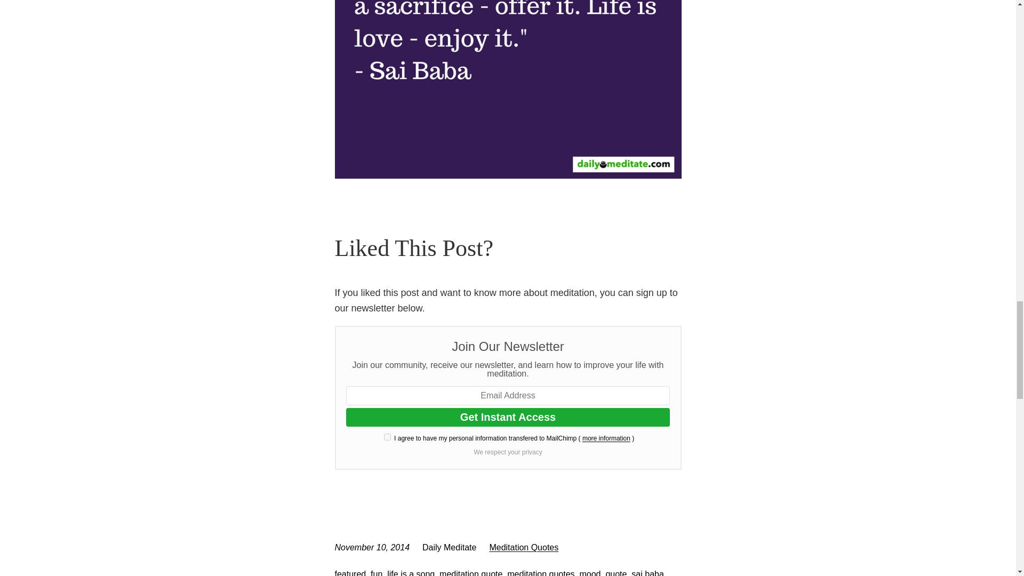 The height and width of the screenshot is (576, 1024). I want to click on life is a song, so click(411, 573).